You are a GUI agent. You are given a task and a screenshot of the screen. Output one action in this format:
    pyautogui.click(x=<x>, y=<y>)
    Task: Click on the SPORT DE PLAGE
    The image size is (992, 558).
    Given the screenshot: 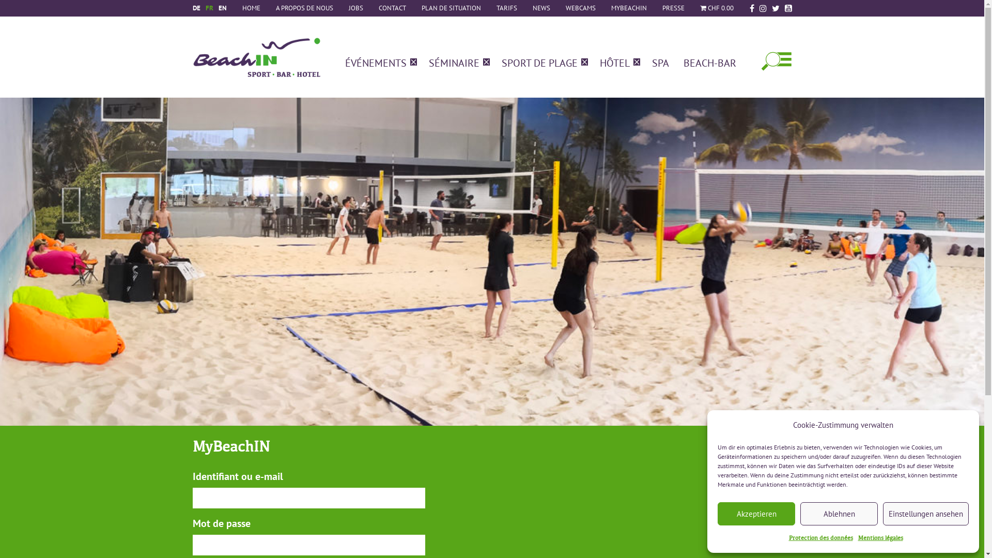 What is the action you would take?
    pyautogui.click(x=539, y=63)
    